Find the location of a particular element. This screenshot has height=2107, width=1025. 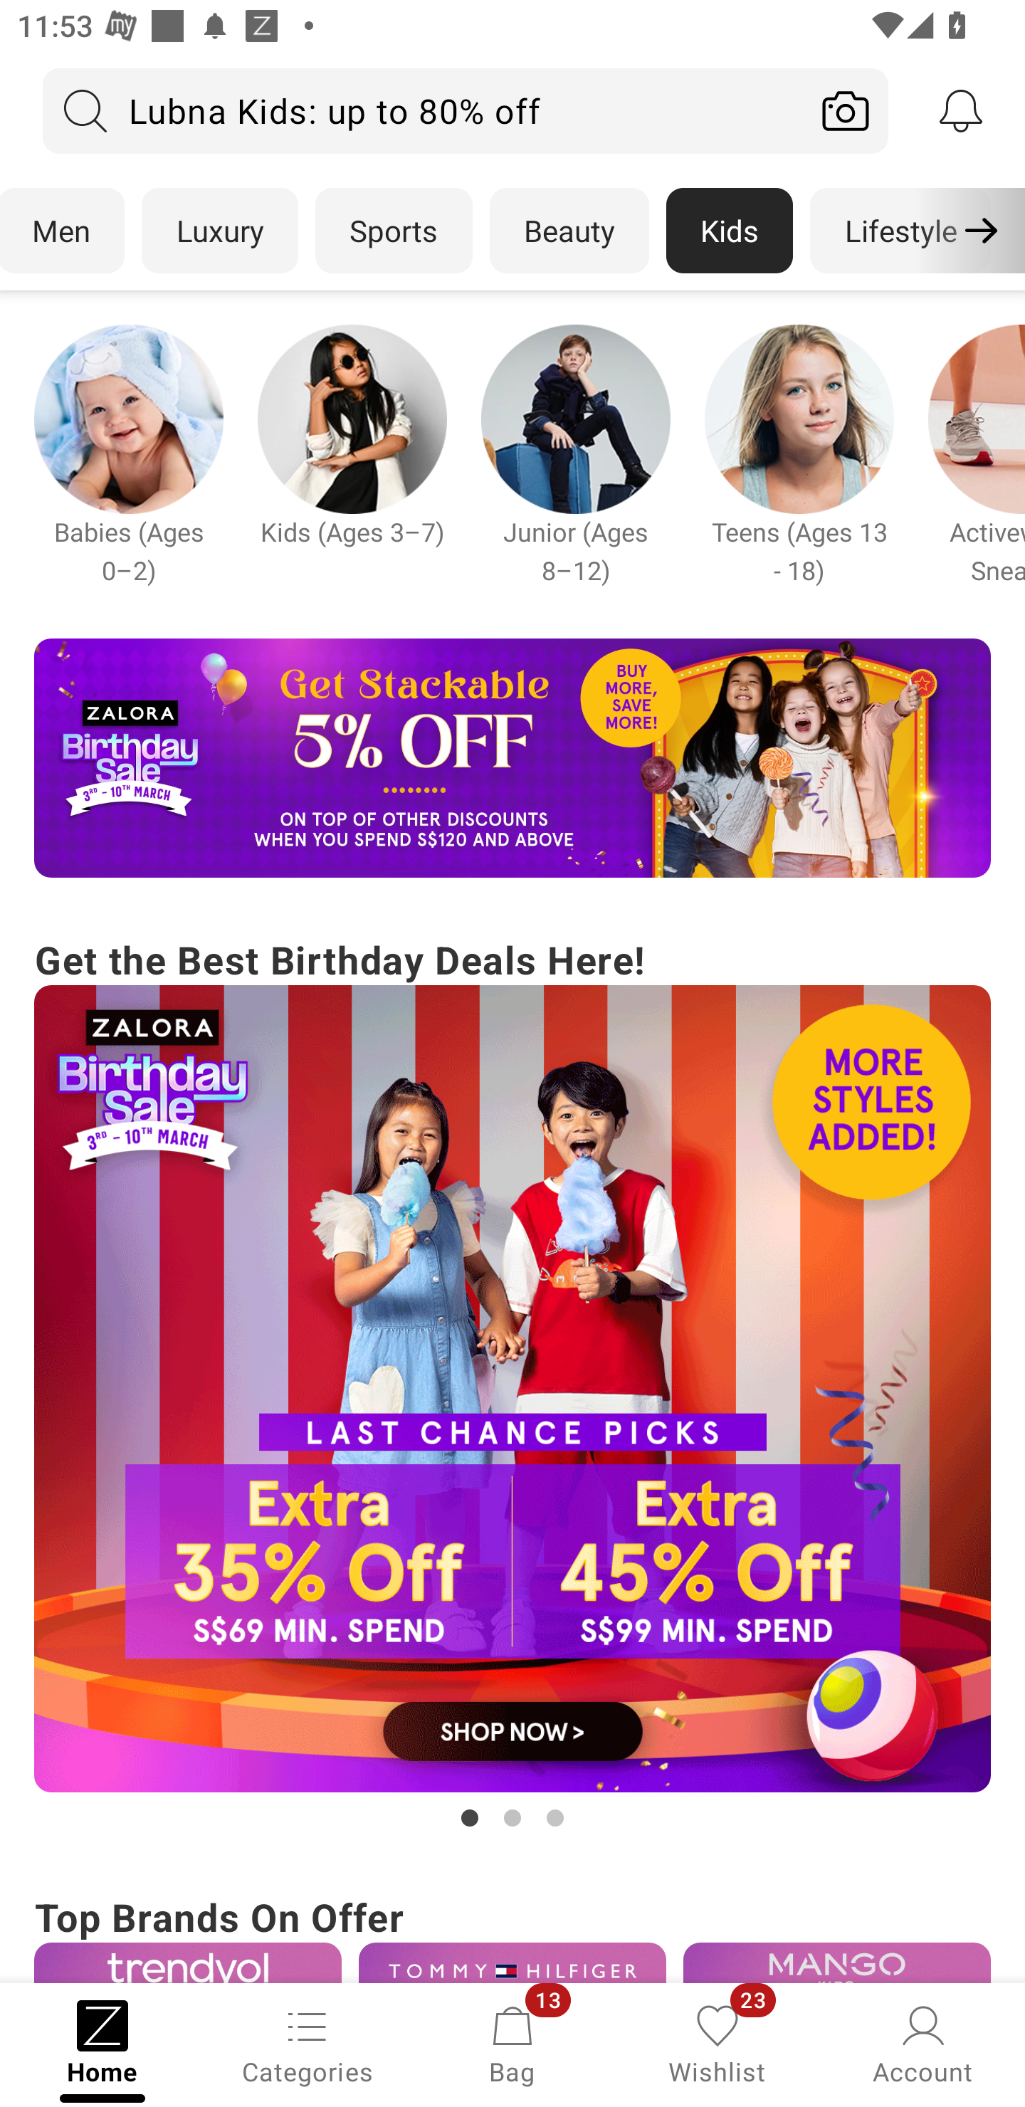

Campaign banner is located at coordinates (512, 758).